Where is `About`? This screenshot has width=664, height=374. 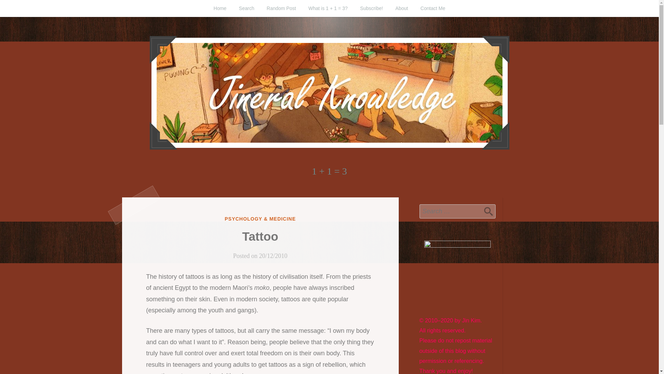 About is located at coordinates (402, 8).